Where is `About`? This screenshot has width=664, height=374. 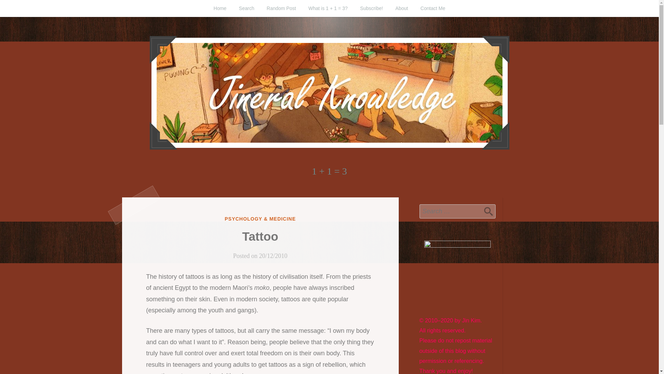 About is located at coordinates (402, 8).